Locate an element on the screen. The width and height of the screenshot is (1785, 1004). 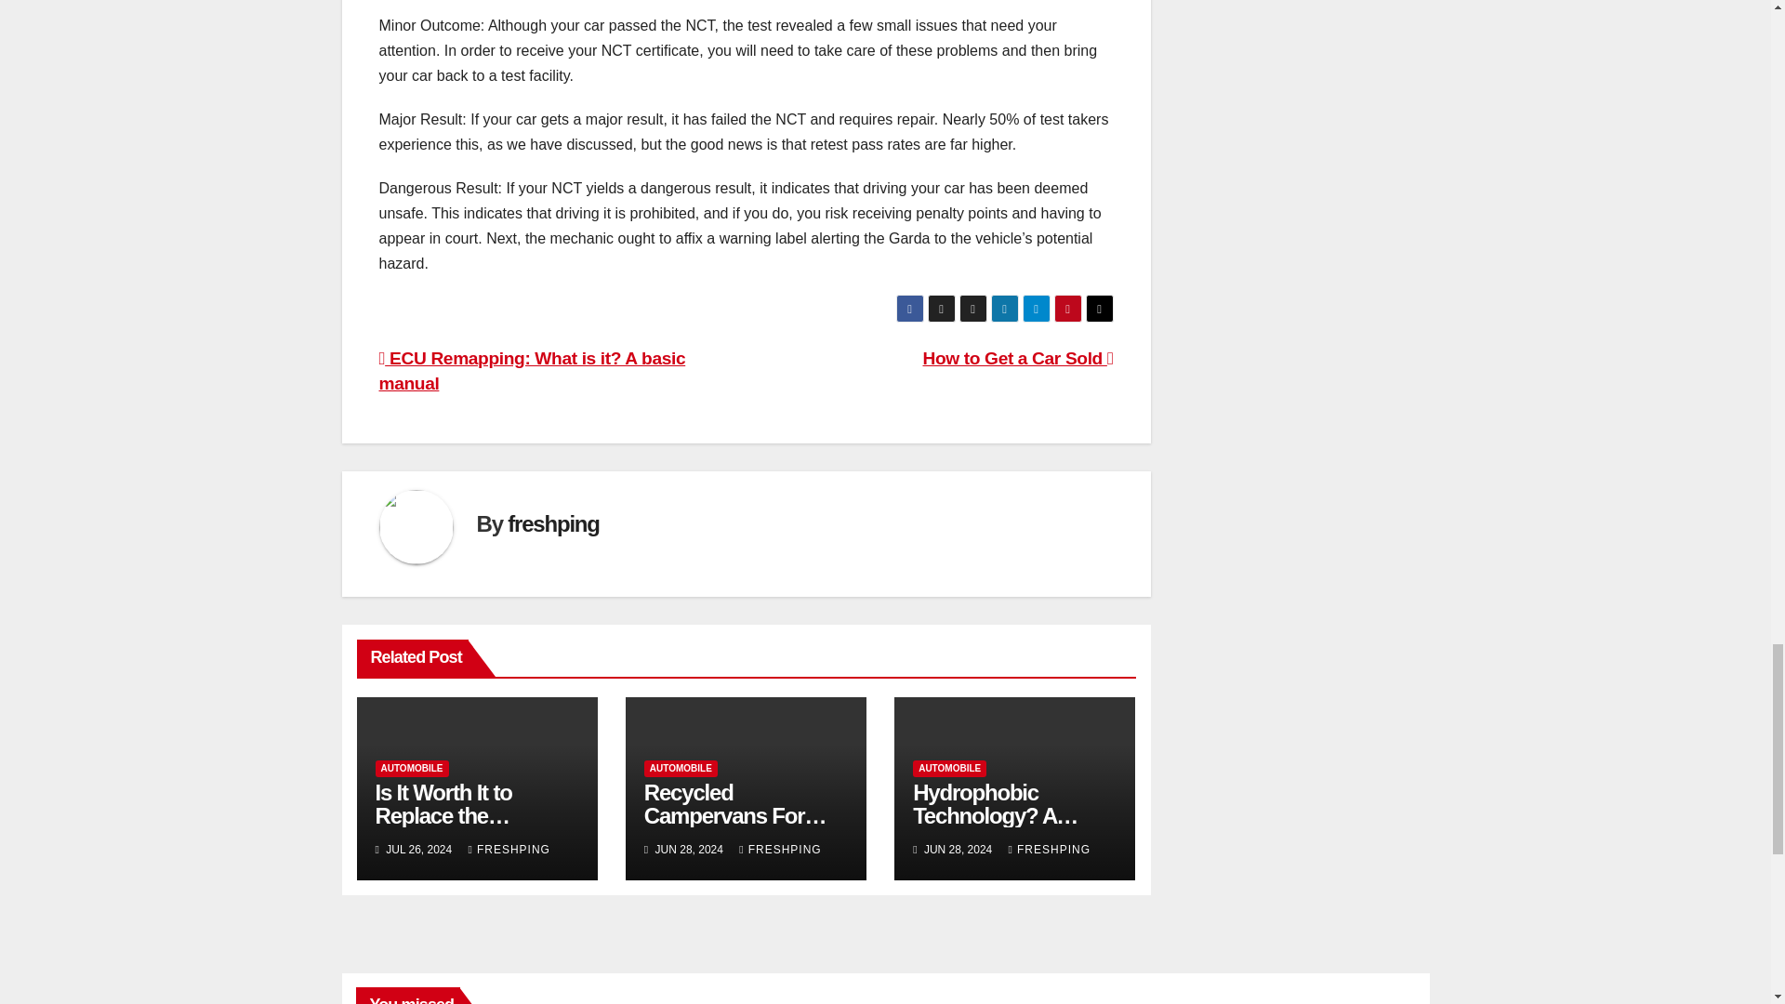
Is It Worth It to Replace the Transmission on Your Truck? is located at coordinates (456, 827).